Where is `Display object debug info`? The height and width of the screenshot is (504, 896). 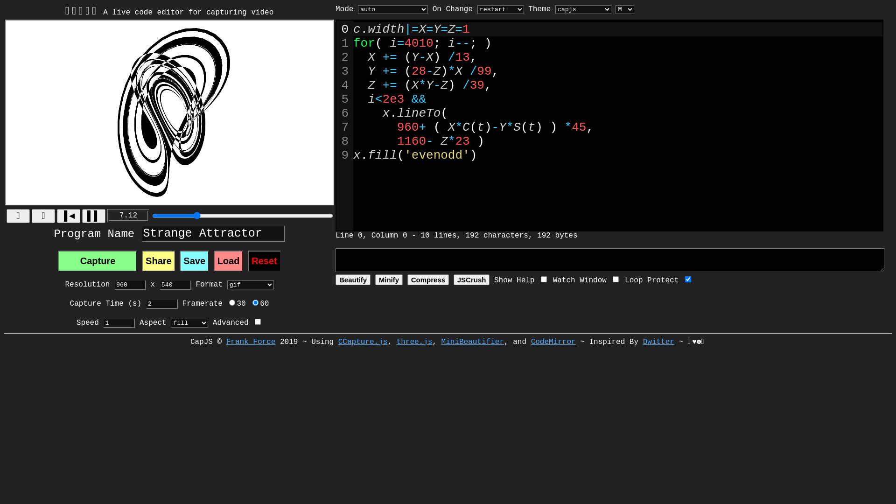 Display object debug info is located at coordinates (616, 279).